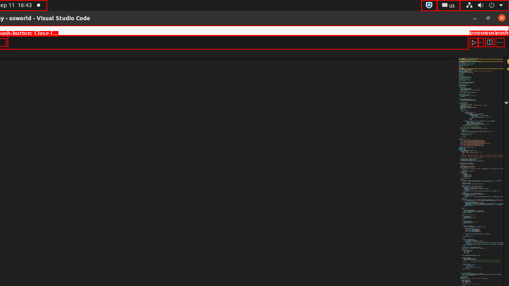 The height and width of the screenshot is (286, 509). Describe the element at coordinates (490, 42) in the screenshot. I see `Split Editor Right (Ctrl+\) [Alt] Split Editor Down` at that location.